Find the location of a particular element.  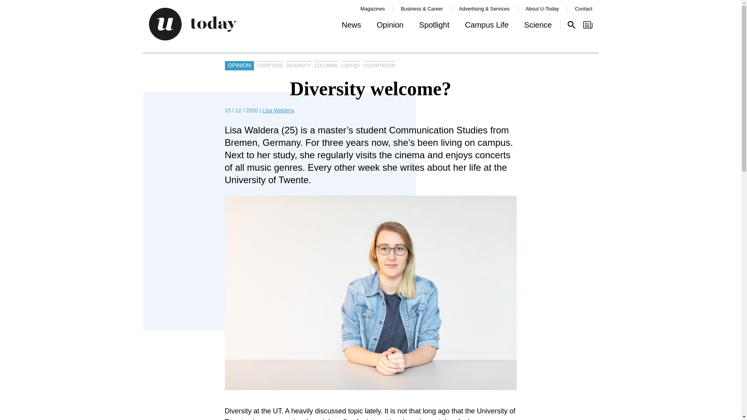

Magazines is located at coordinates (372, 9).